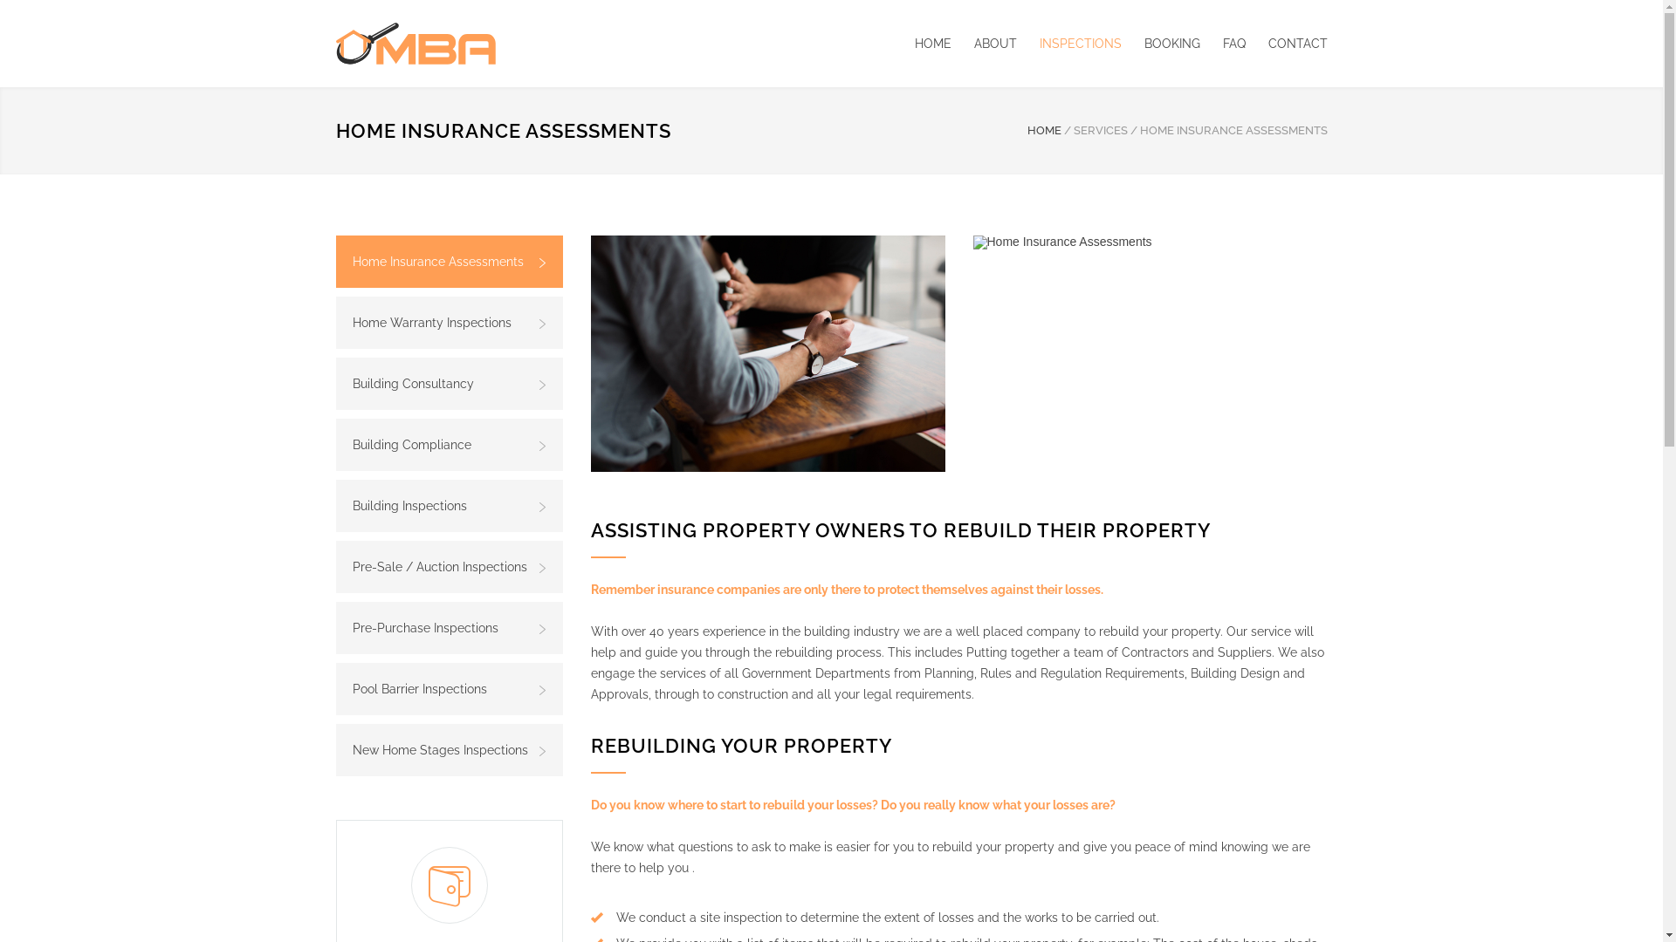  I want to click on Home Insurance Assessments, so click(1150, 242).